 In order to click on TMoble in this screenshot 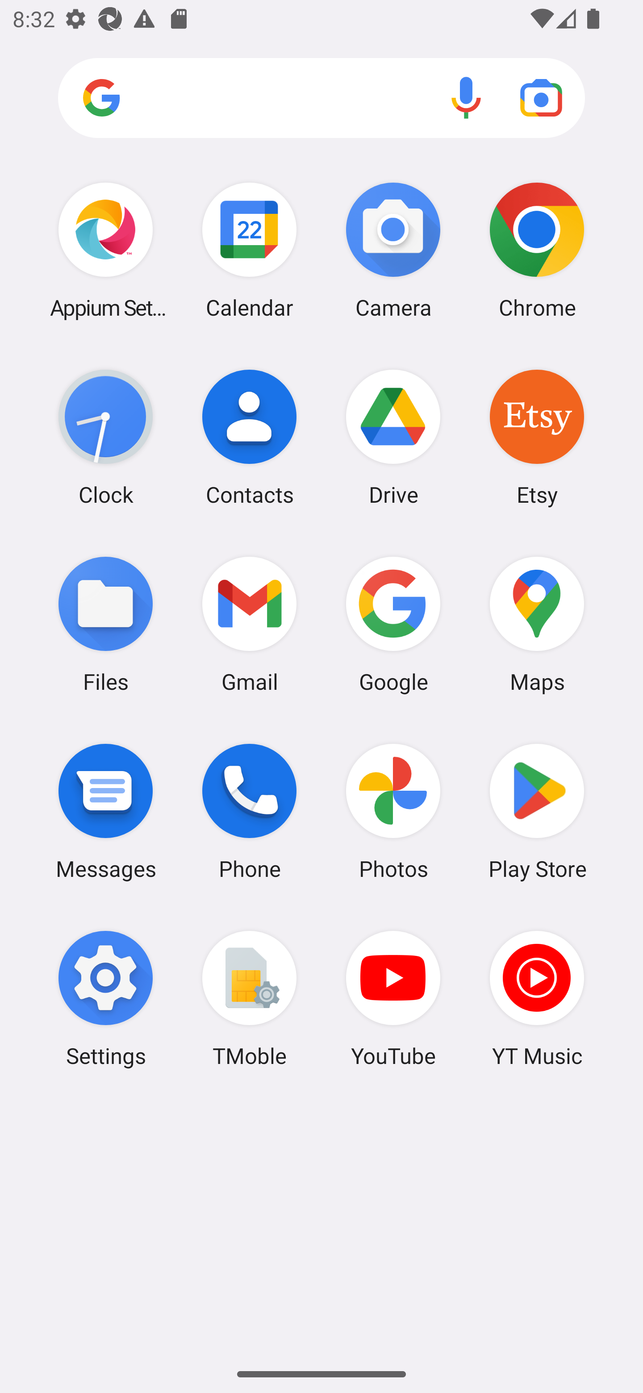, I will do `click(249, 999)`.